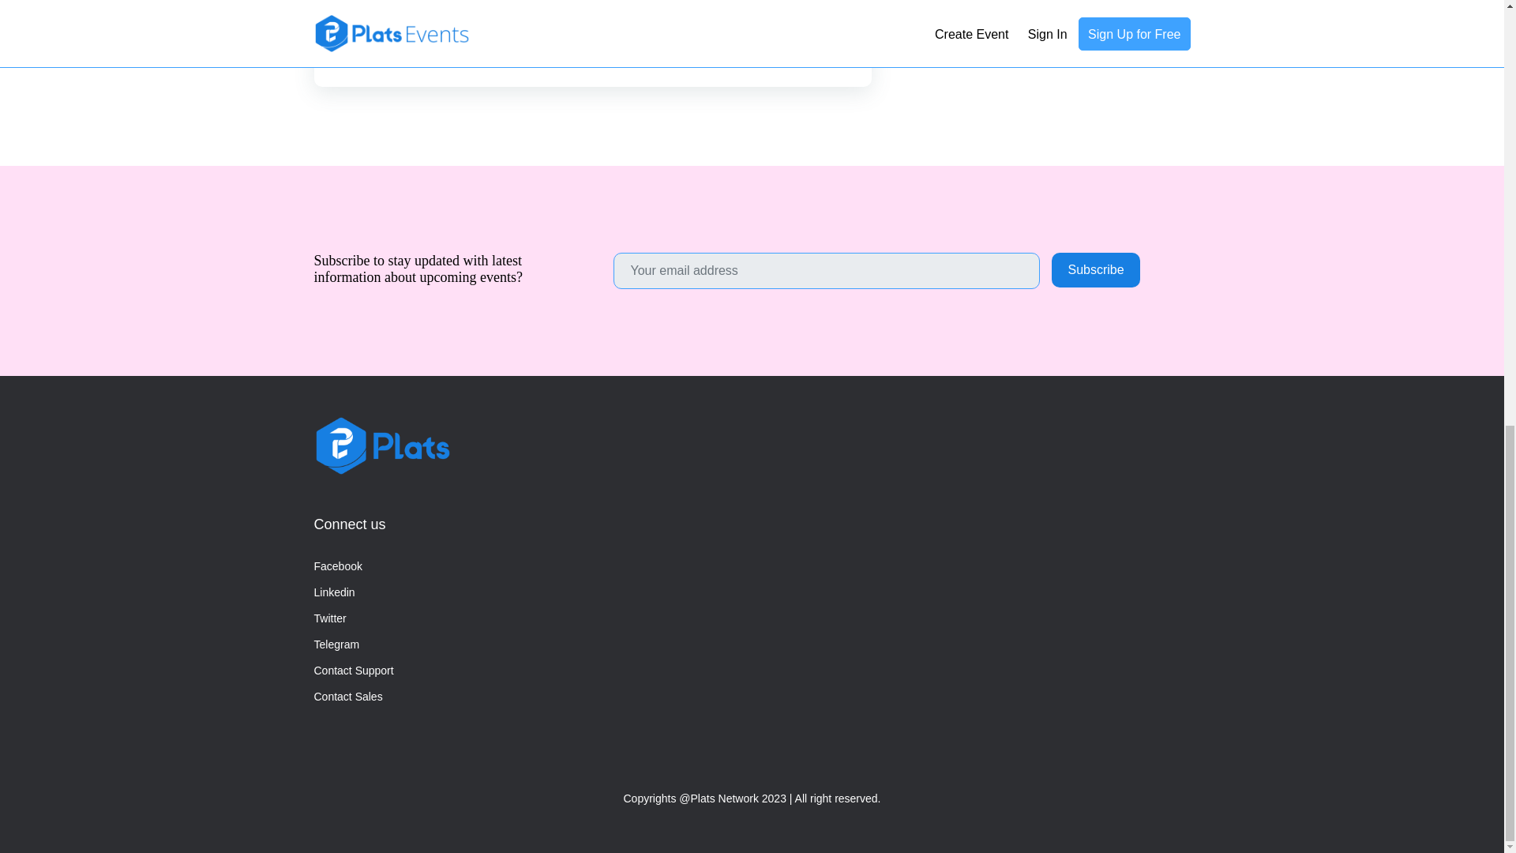 This screenshot has height=853, width=1516. What do you see at coordinates (338, 566) in the screenshot?
I see `Facebook` at bounding box center [338, 566].